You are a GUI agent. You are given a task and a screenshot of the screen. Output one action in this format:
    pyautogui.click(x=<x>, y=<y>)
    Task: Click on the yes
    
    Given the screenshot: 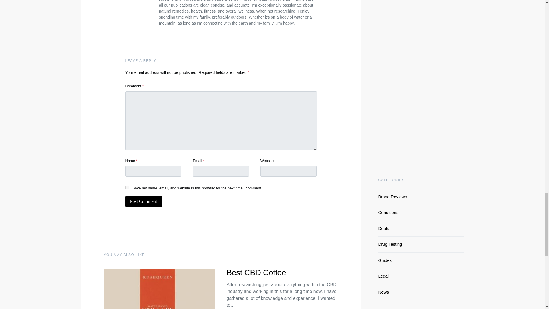 What is the action you would take?
    pyautogui.click(x=127, y=188)
    